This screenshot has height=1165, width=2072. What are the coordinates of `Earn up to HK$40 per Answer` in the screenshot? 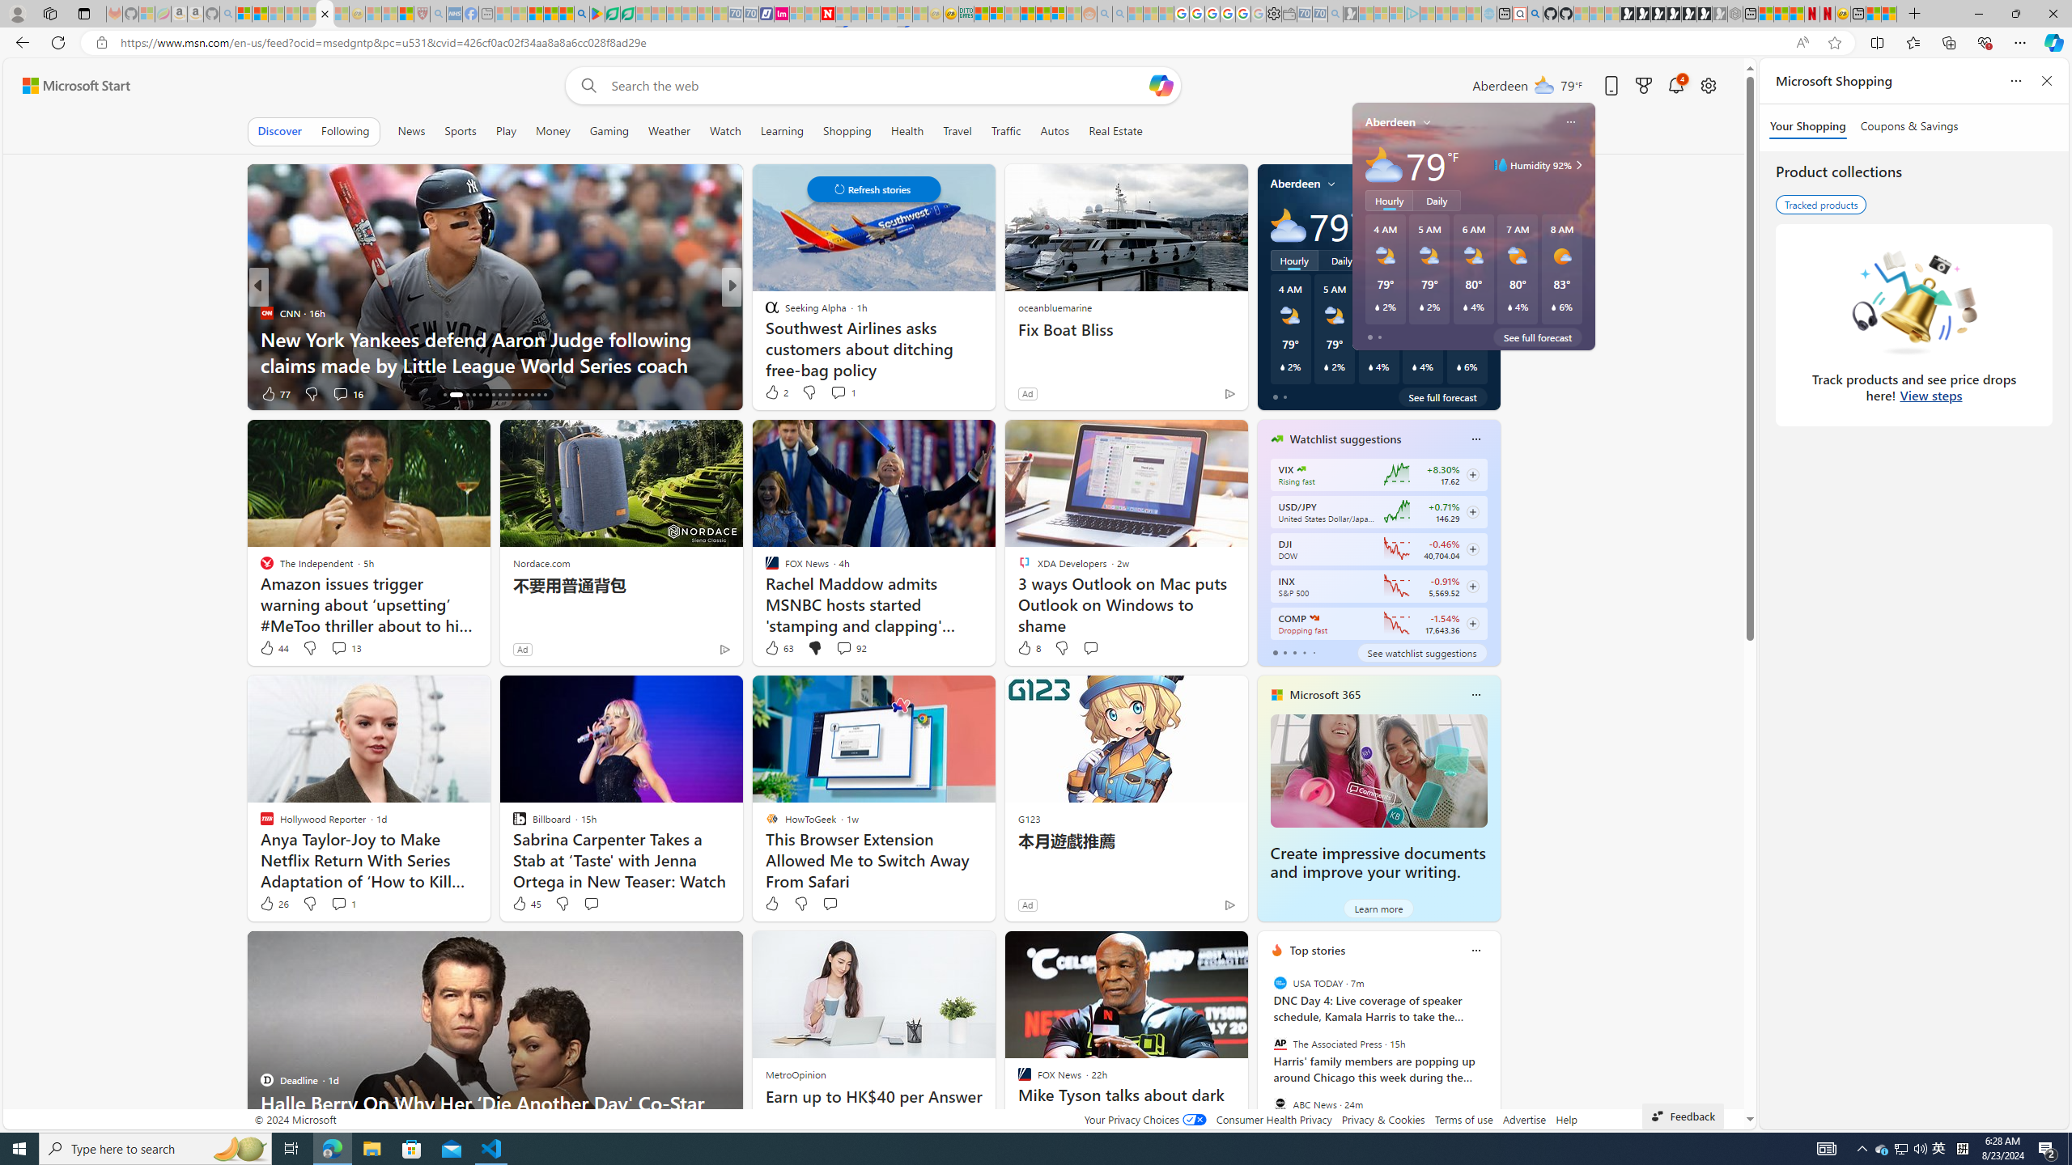 It's located at (873, 1097).